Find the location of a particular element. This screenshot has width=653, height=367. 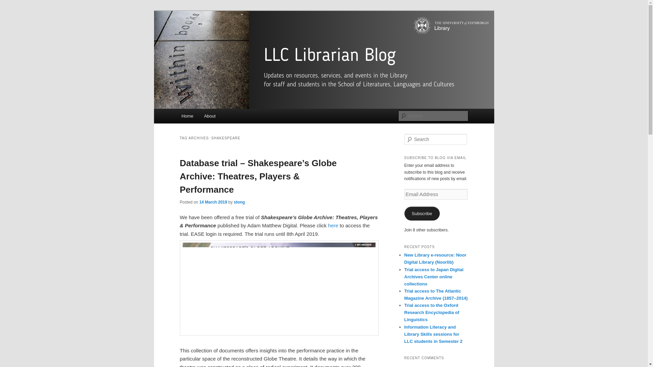

stong is located at coordinates (239, 202).